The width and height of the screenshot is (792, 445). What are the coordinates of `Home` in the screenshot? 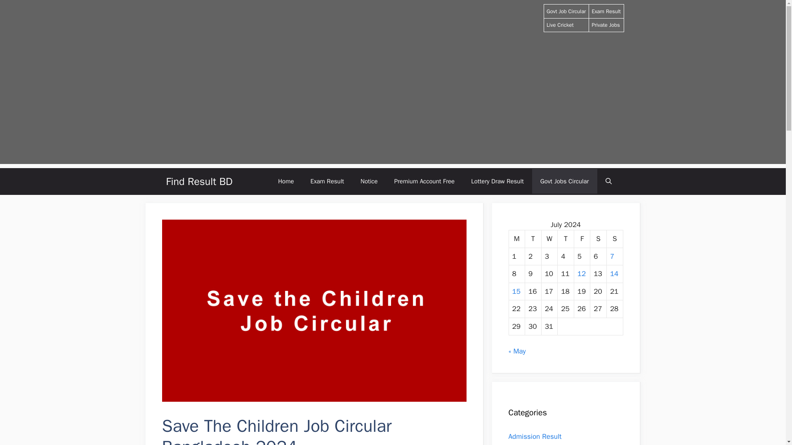 It's located at (285, 181).